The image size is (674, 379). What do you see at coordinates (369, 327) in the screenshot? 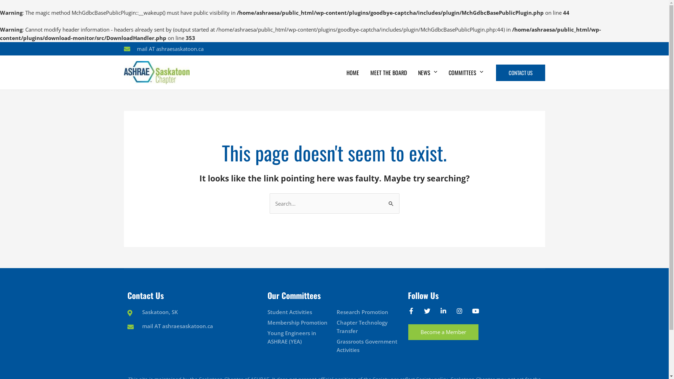
I see `Chapter Technology Transfer` at bounding box center [369, 327].